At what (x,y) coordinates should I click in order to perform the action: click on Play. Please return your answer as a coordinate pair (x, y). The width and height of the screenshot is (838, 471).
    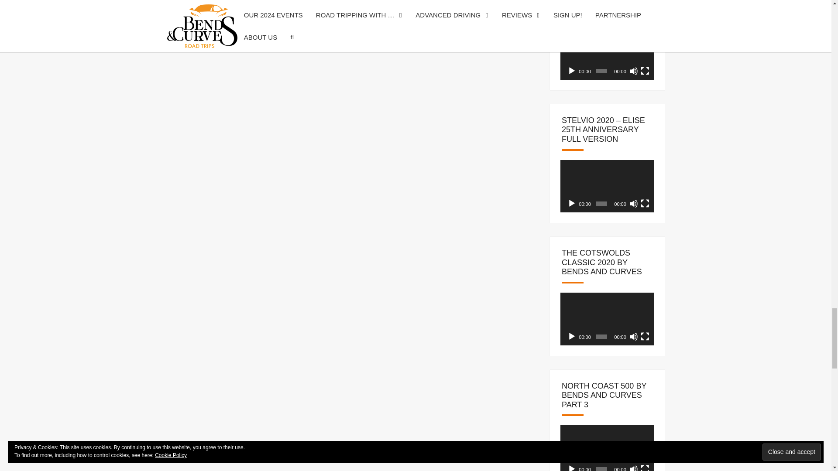
    Looking at the image, I should click on (572, 71).